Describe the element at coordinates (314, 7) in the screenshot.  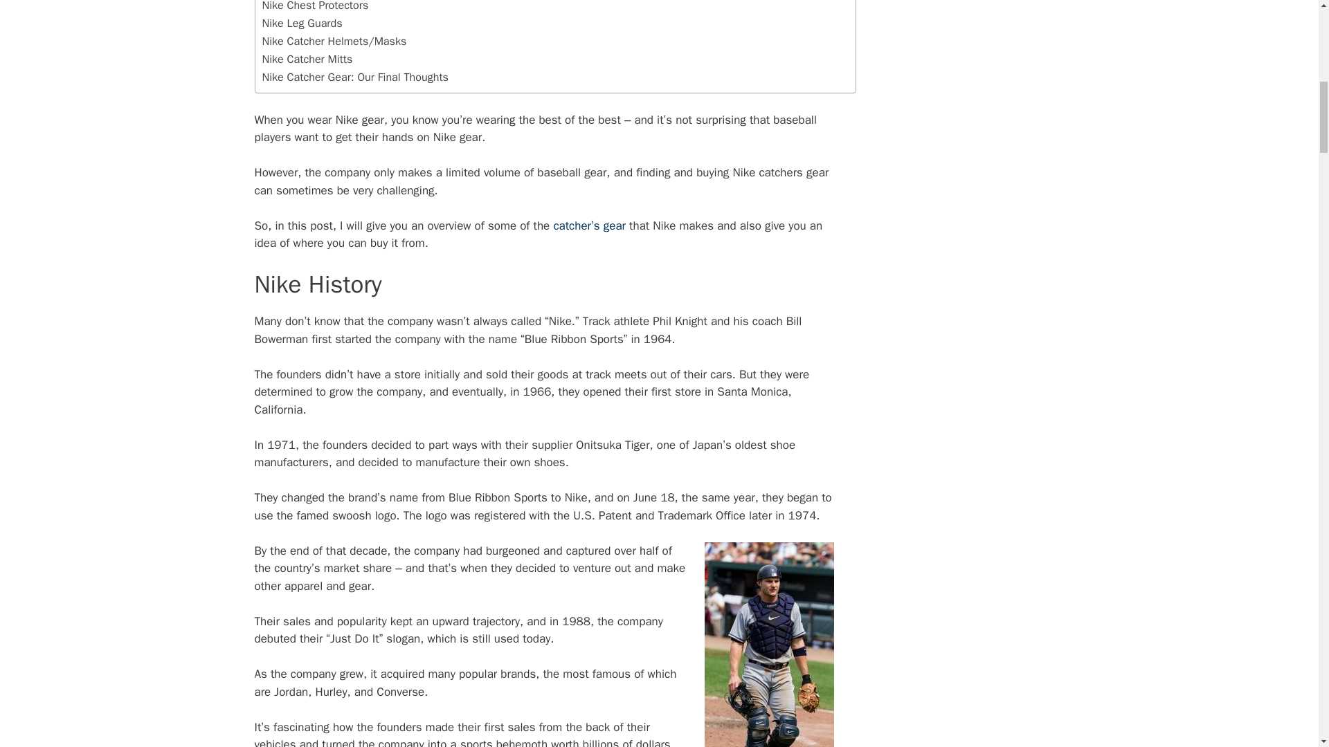
I see `Nike Chest Protectors` at that location.